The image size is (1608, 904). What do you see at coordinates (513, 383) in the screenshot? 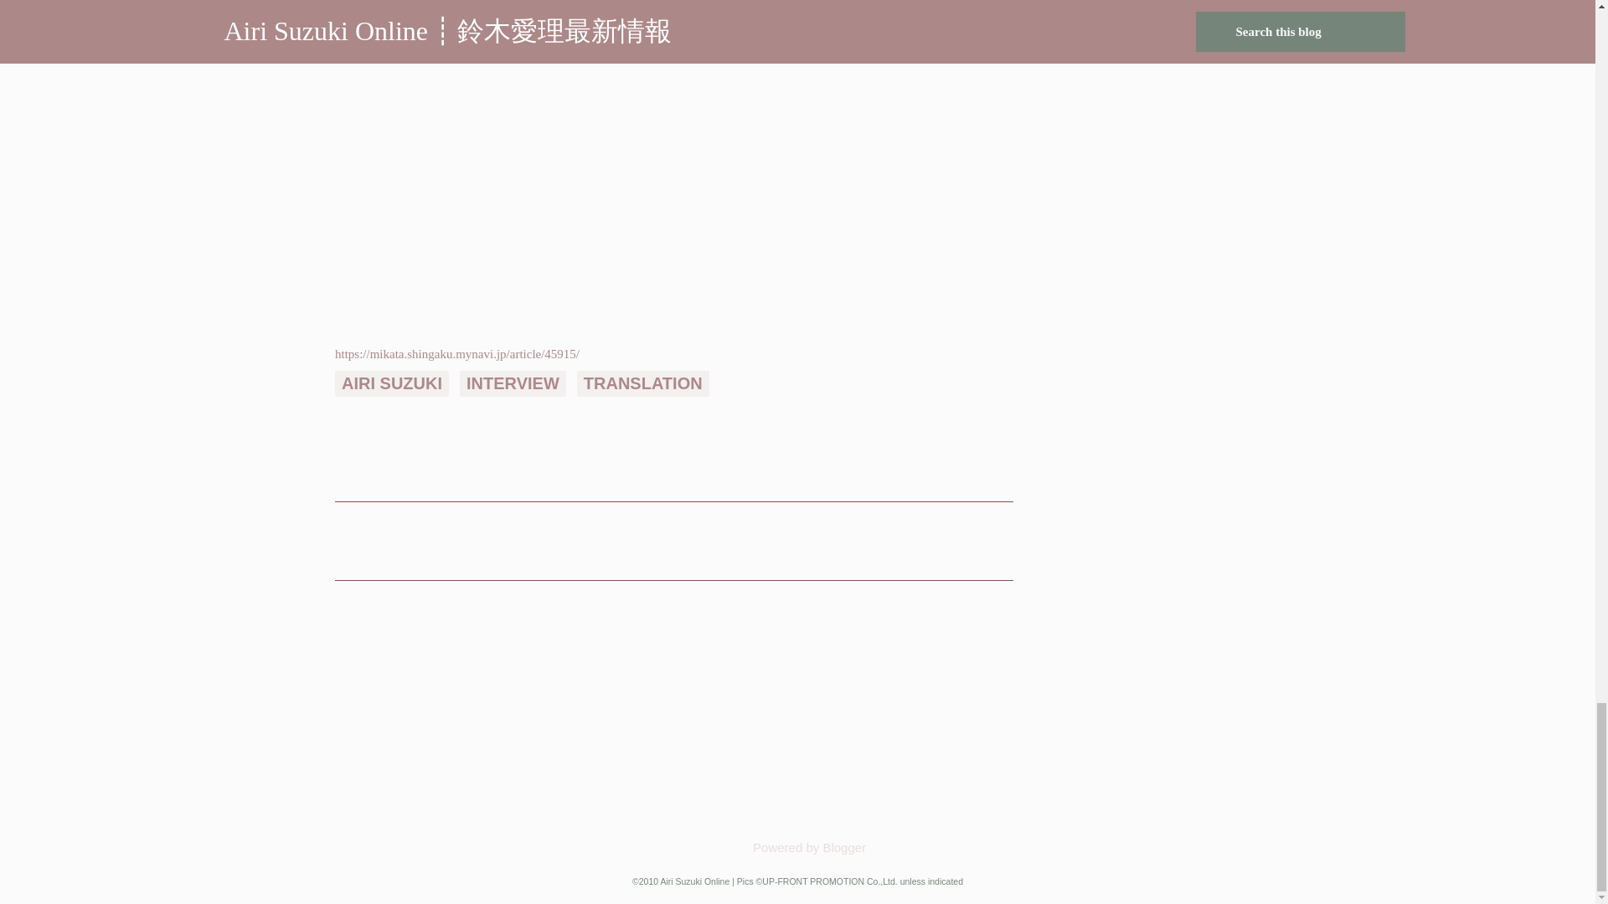
I see `INTERVIEW` at bounding box center [513, 383].